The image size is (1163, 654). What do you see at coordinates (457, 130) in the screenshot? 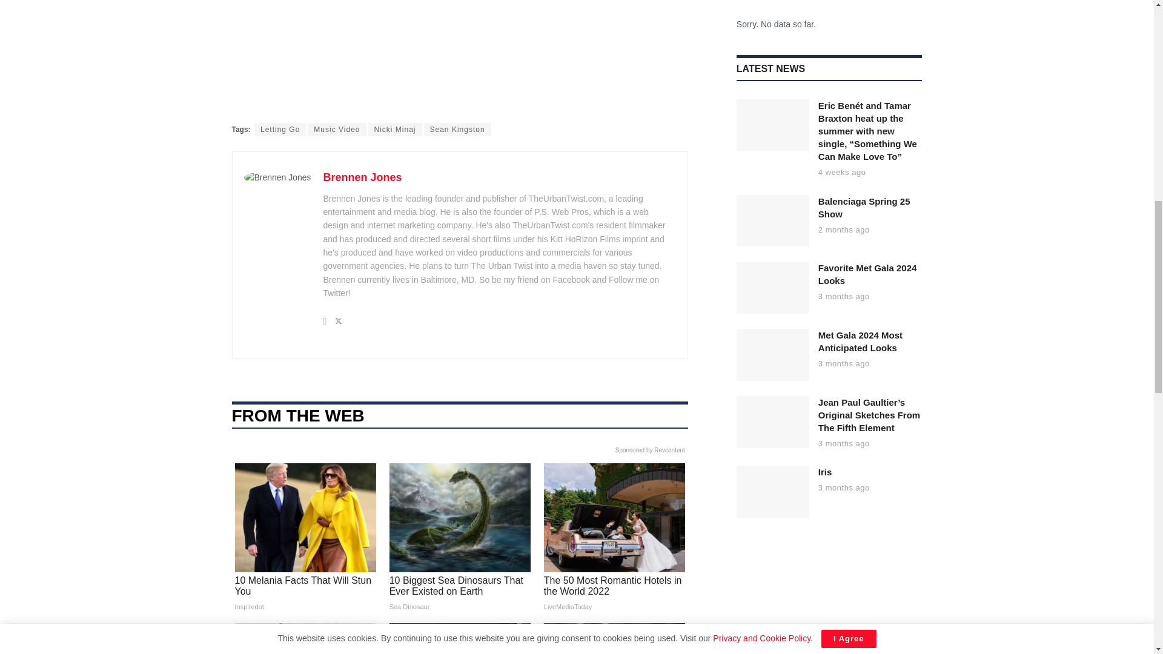
I see `Sean Kingston` at bounding box center [457, 130].